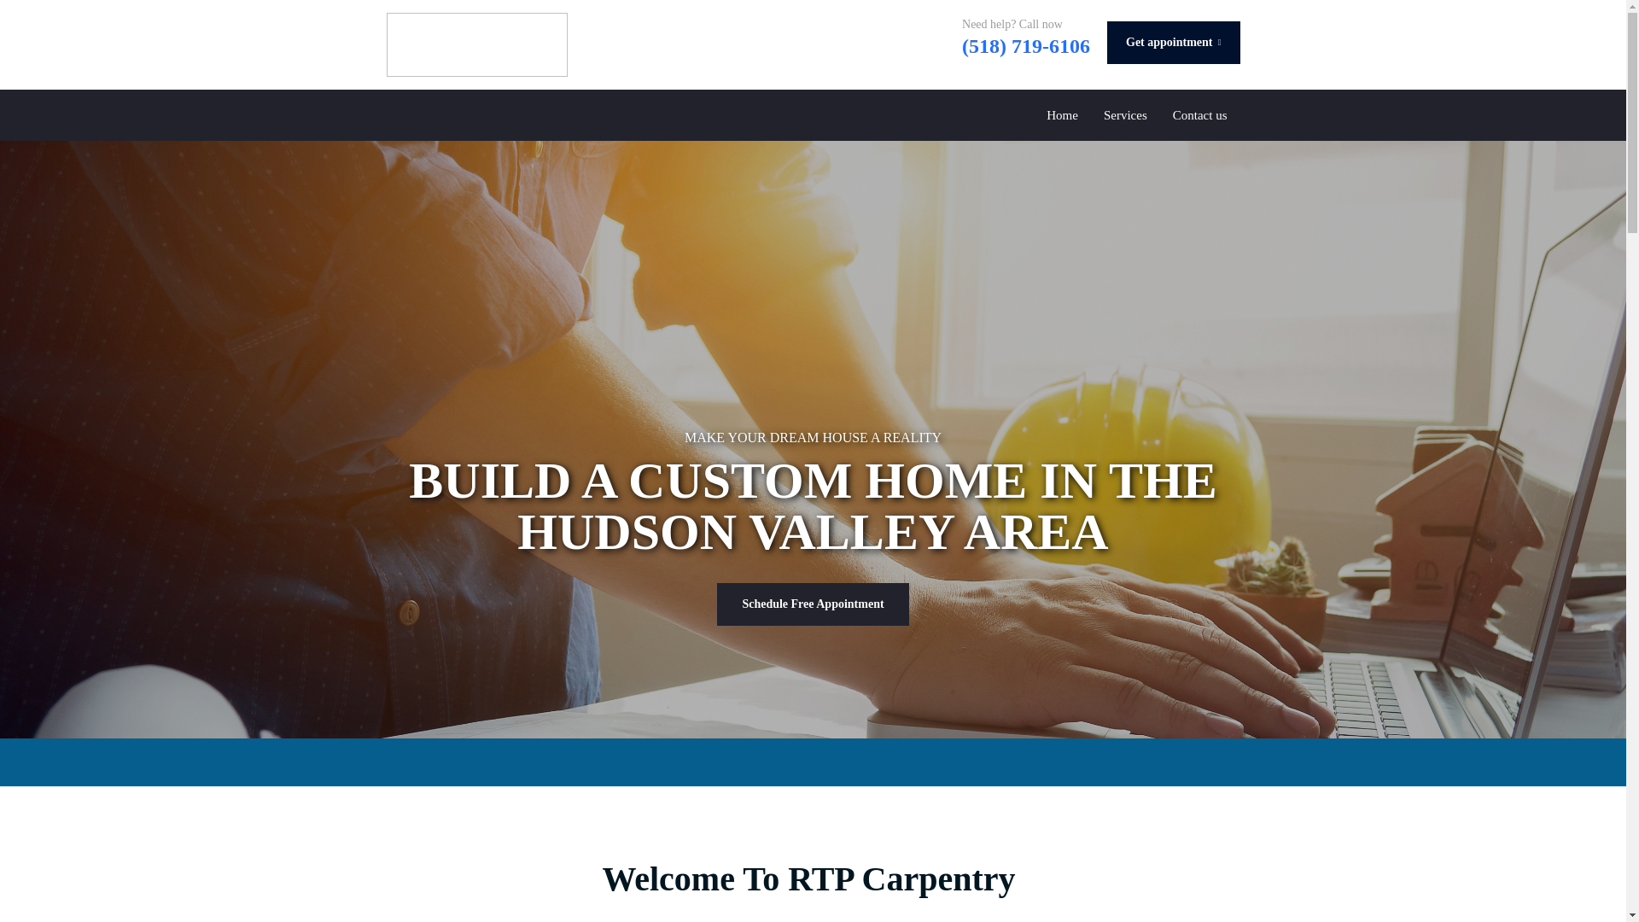  What do you see at coordinates (813, 604) in the screenshot?
I see `Schedule Free Appointment` at bounding box center [813, 604].